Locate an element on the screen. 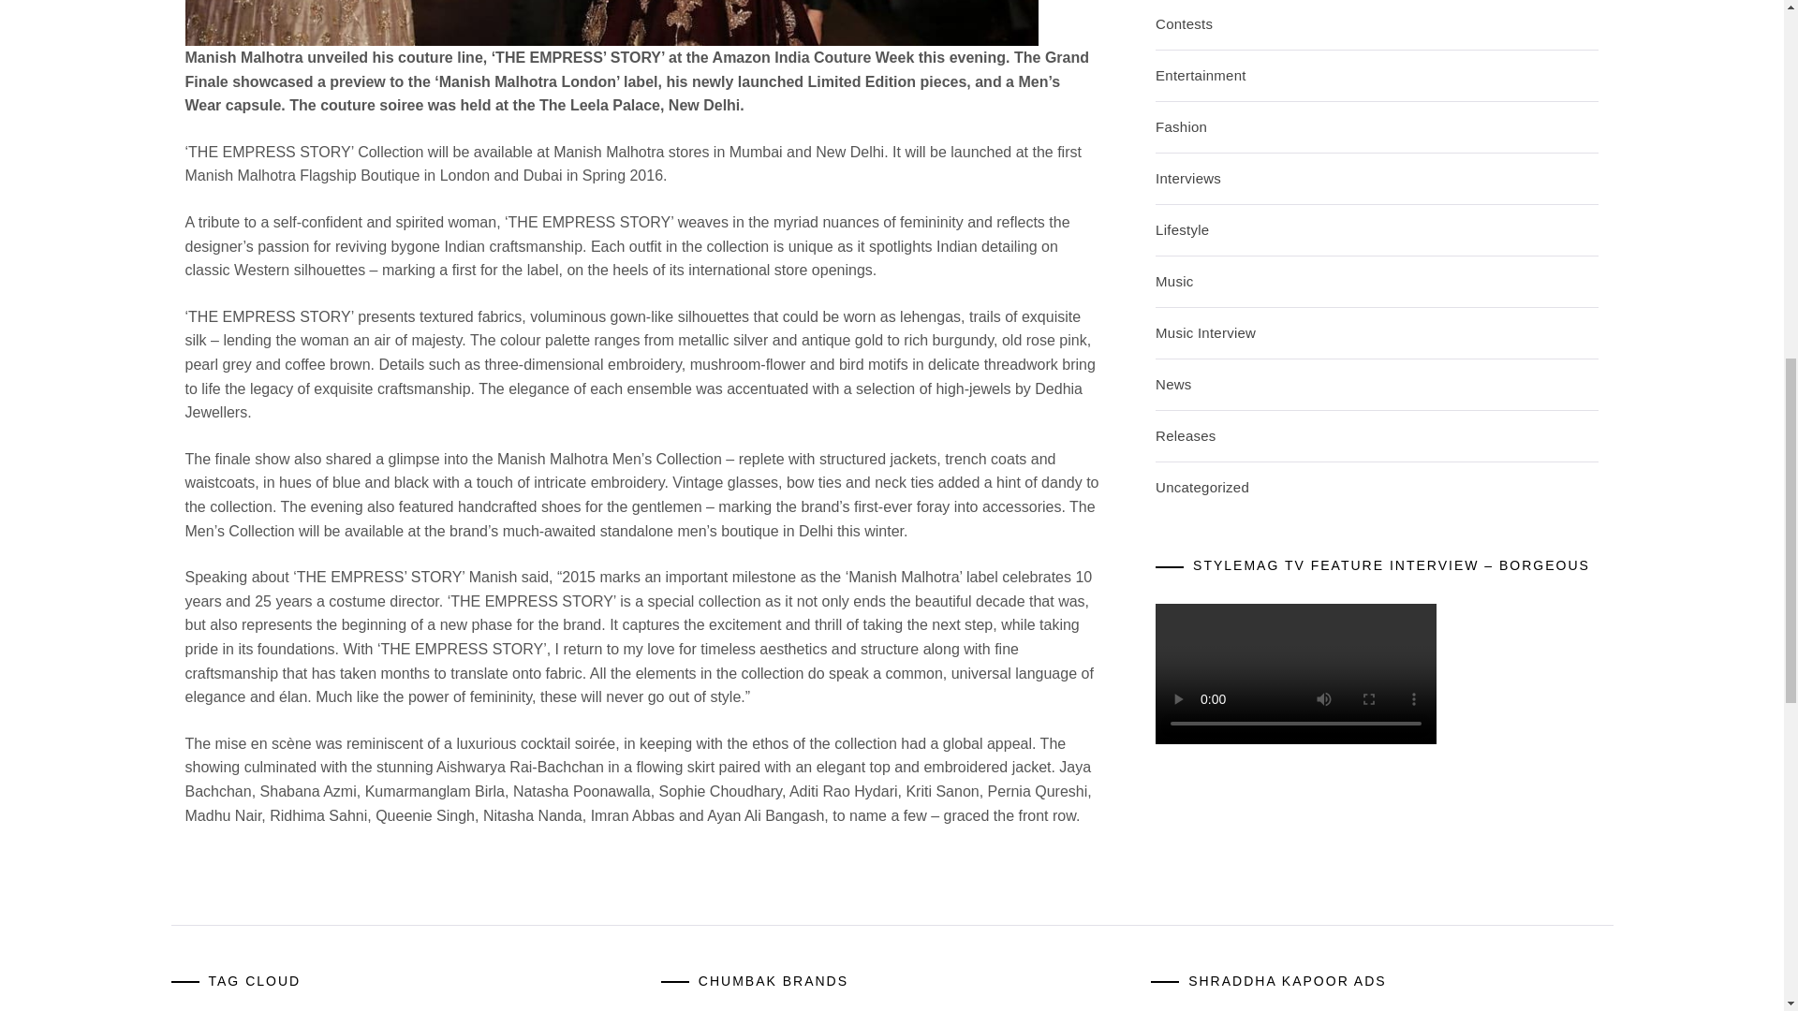 The image size is (1798, 1011). Uncategorized is located at coordinates (1202, 487).